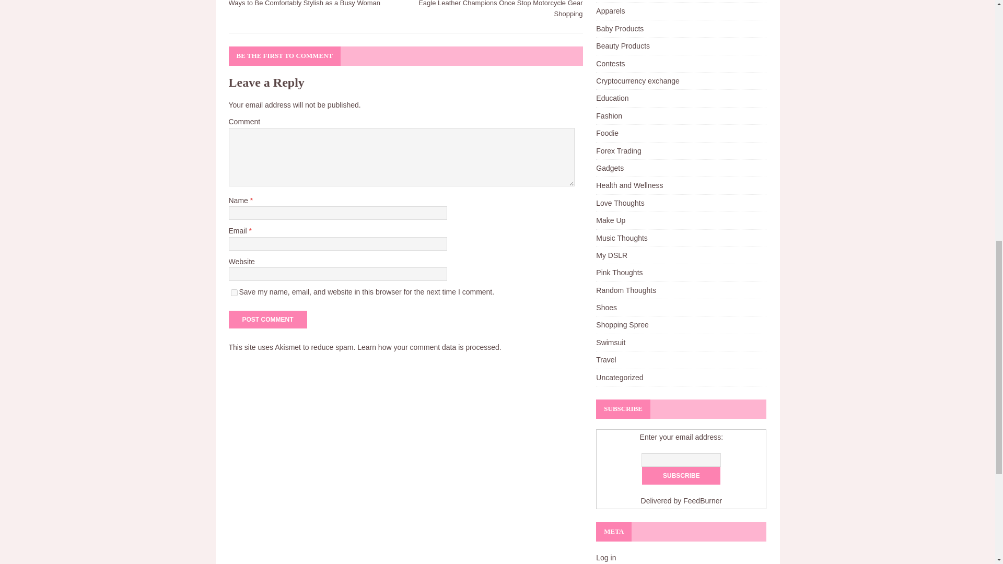 The width and height of the screenshot is (1003, 564). What do you see at coordinates (428, 347) in the screenshot?
I see `Learn how your comment data is processed` at bounding box center [428, 347].